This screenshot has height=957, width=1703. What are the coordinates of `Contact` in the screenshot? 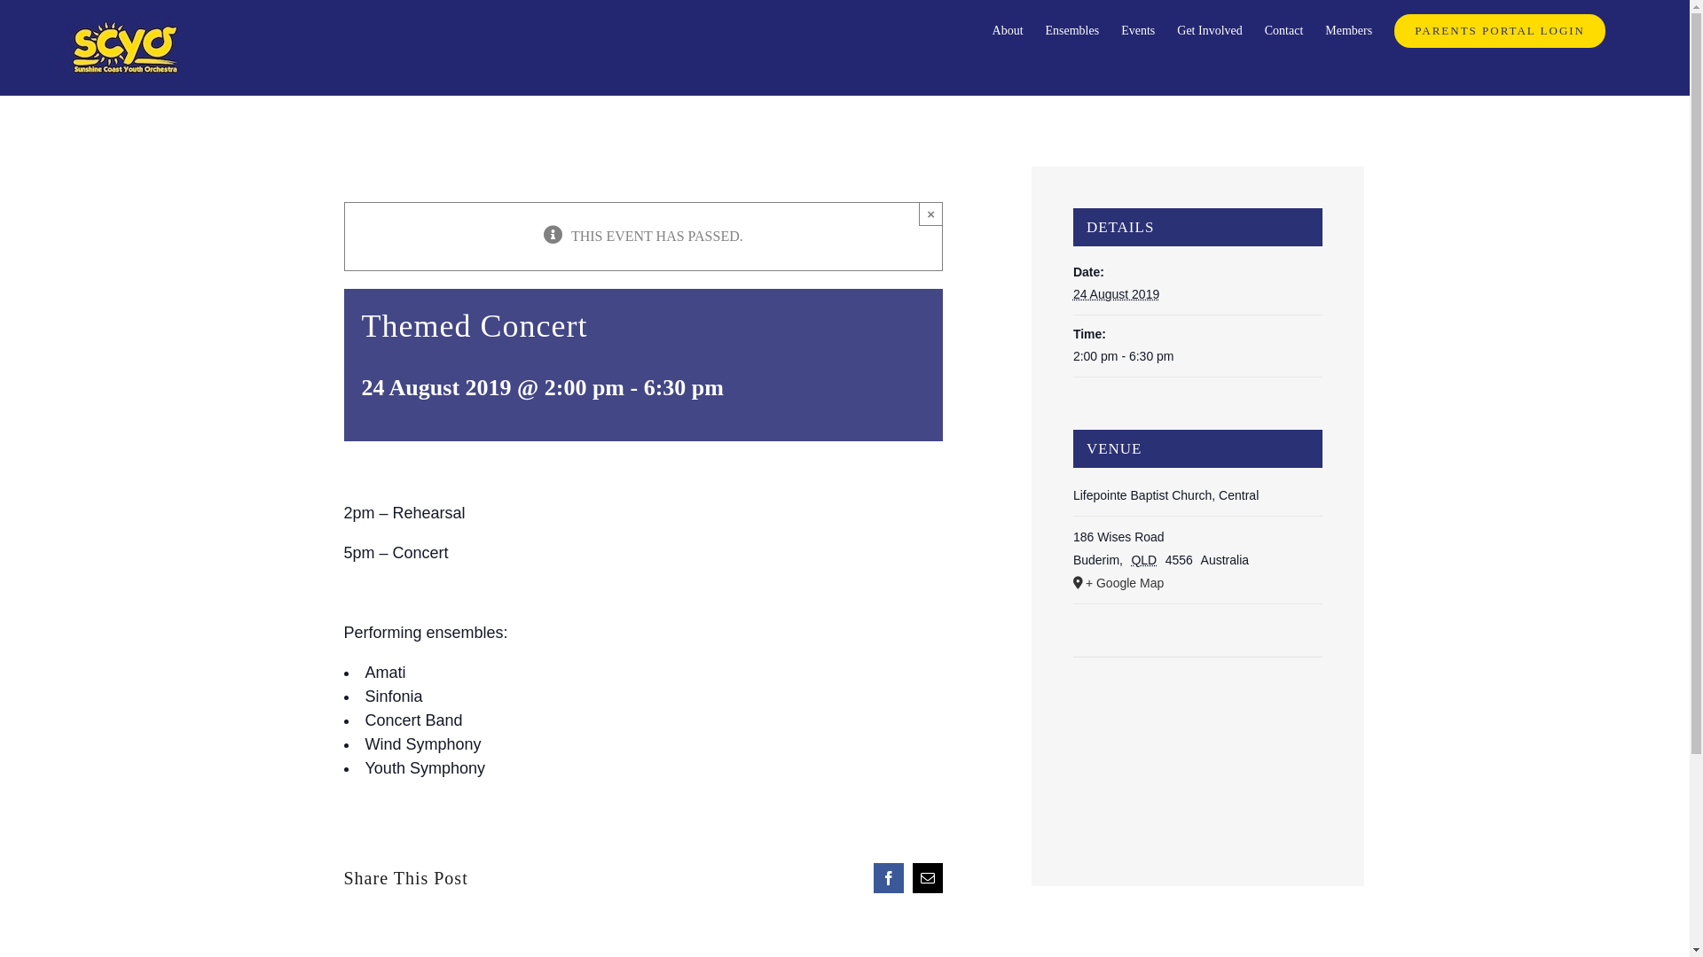 It's located at (1284, 31).